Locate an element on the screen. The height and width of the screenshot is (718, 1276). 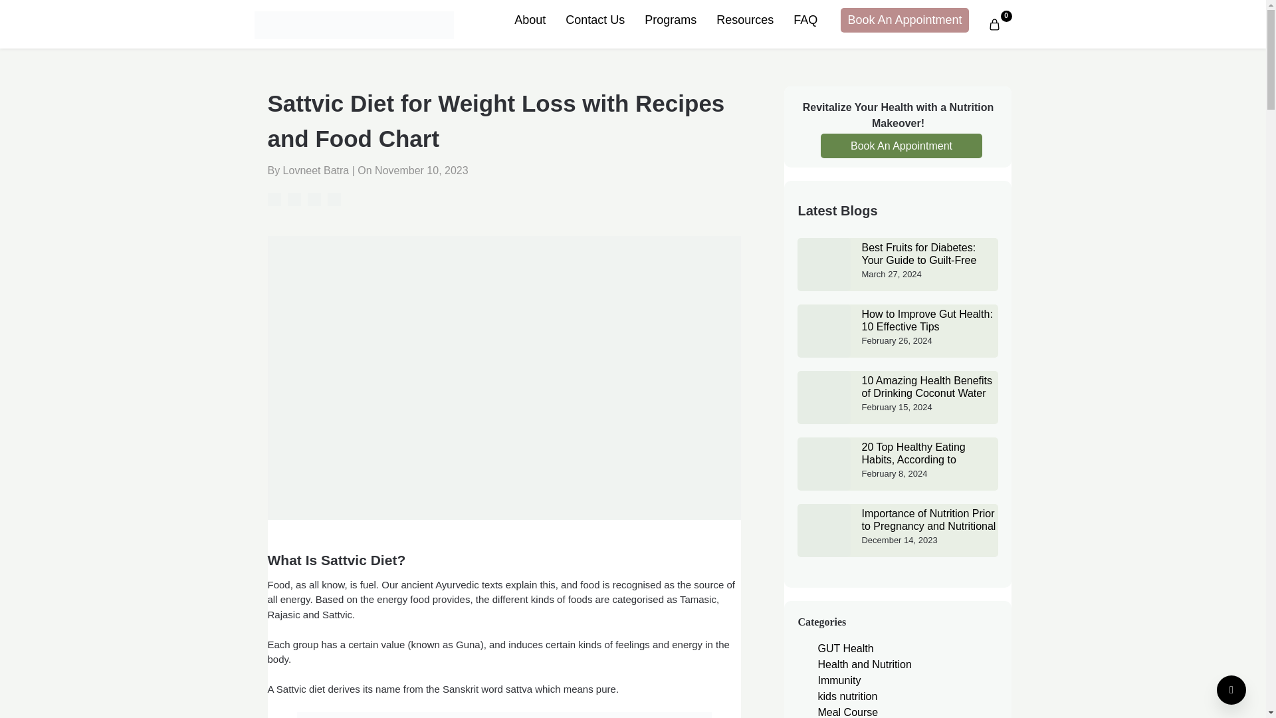
November 10, 2023 is located at coordinates (421, 170).